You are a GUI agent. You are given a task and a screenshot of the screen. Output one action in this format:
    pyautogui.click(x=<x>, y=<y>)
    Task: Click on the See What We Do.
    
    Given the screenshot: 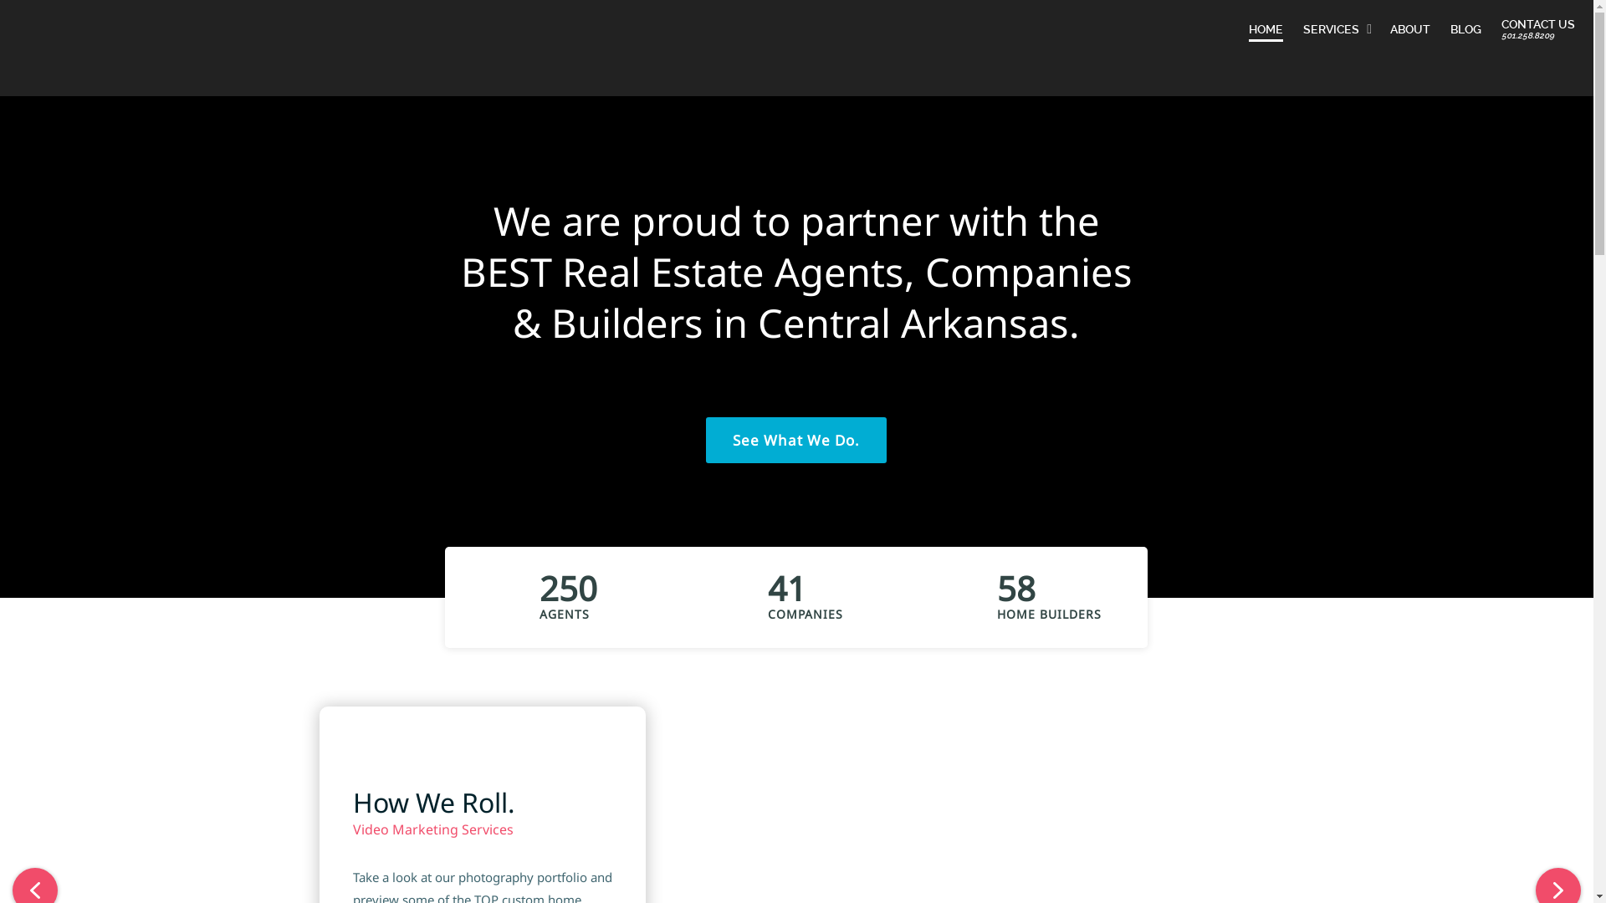 What is the action you would take?
    pyautogui.click(x=796, y=440)
    